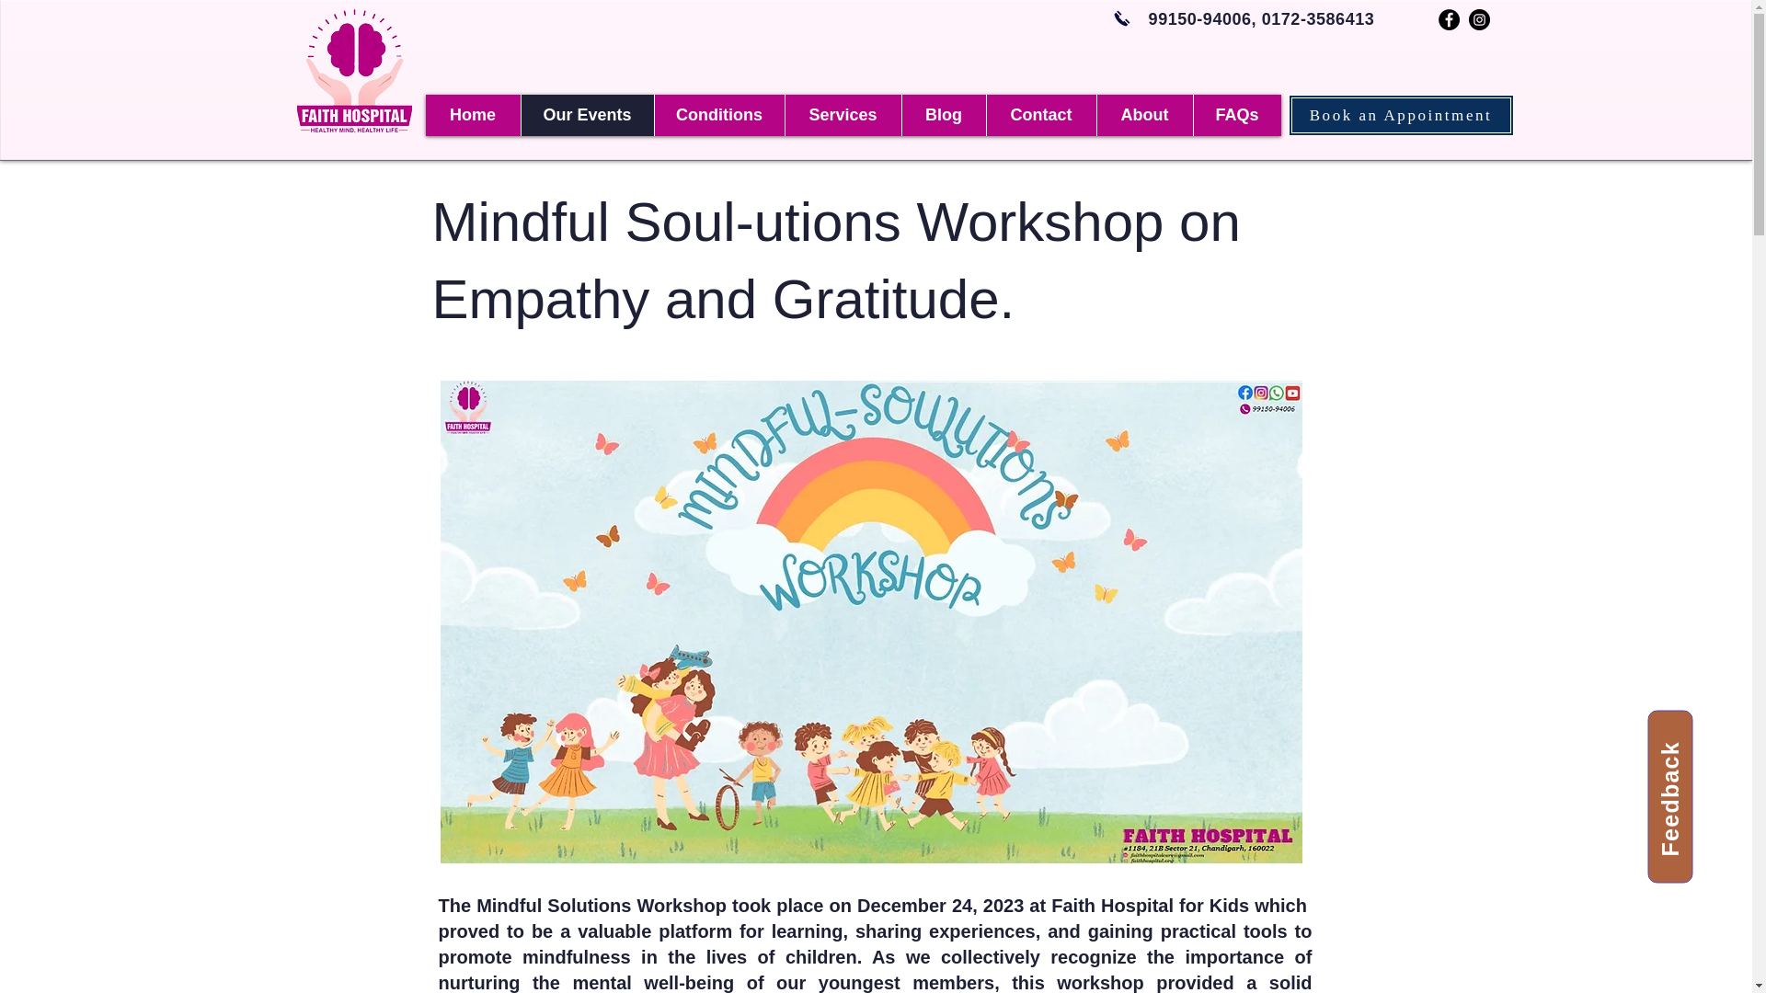  I want to click on About, so click(1144, 114).